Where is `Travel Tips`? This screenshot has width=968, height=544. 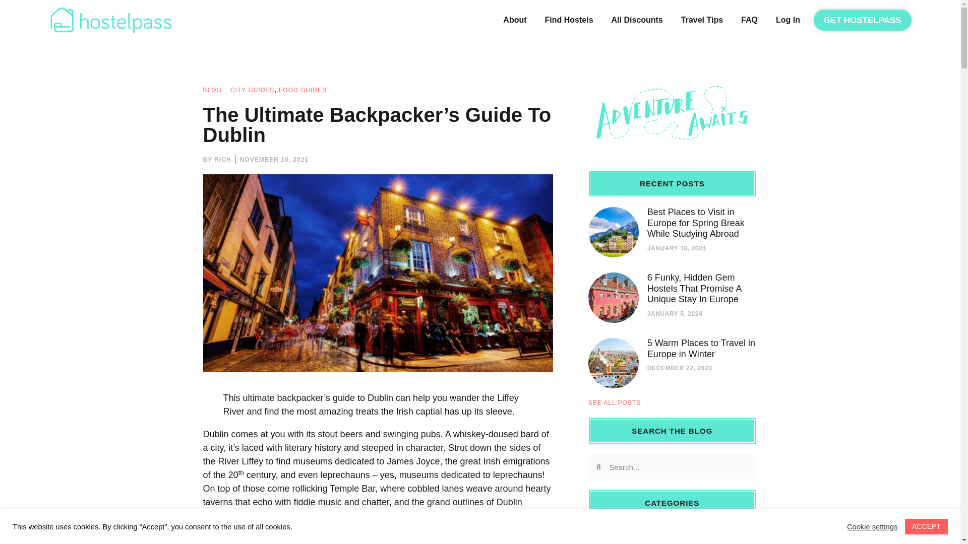
Travel Tips is located at coordinates (702, 20).